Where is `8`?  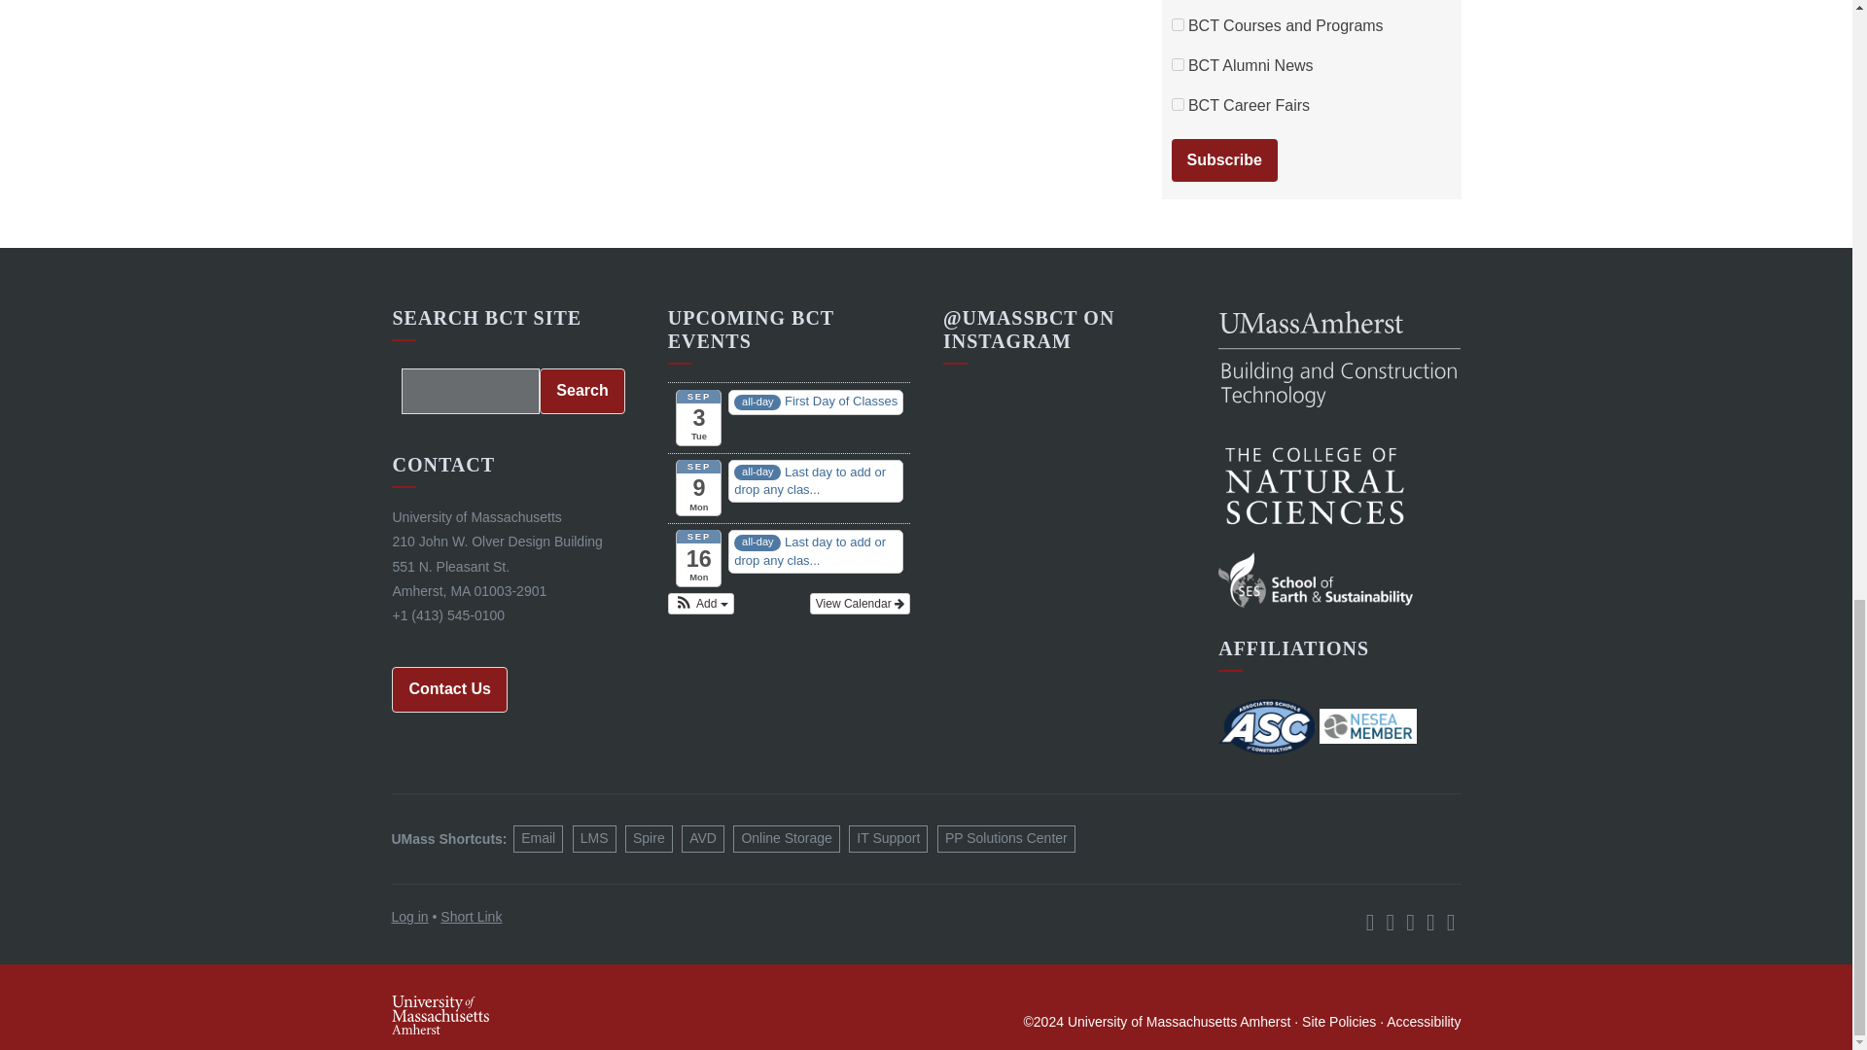 8 is located at coordinates (1177, 105).